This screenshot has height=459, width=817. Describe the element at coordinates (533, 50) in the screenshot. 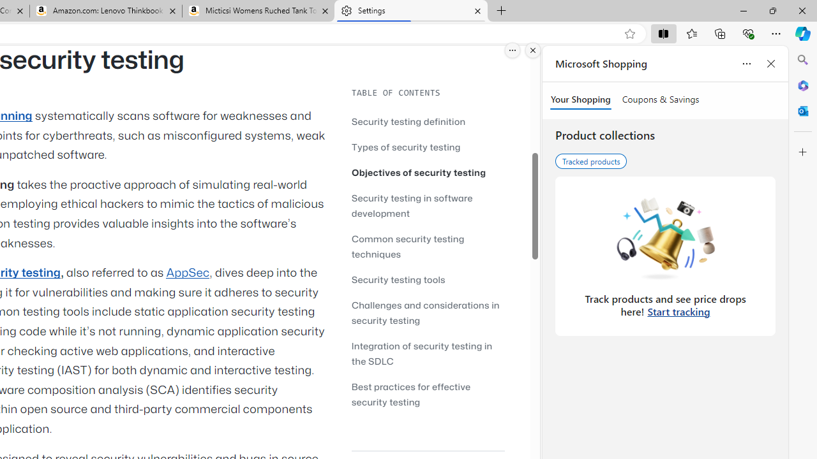

I see `Close split screen.` at that location.